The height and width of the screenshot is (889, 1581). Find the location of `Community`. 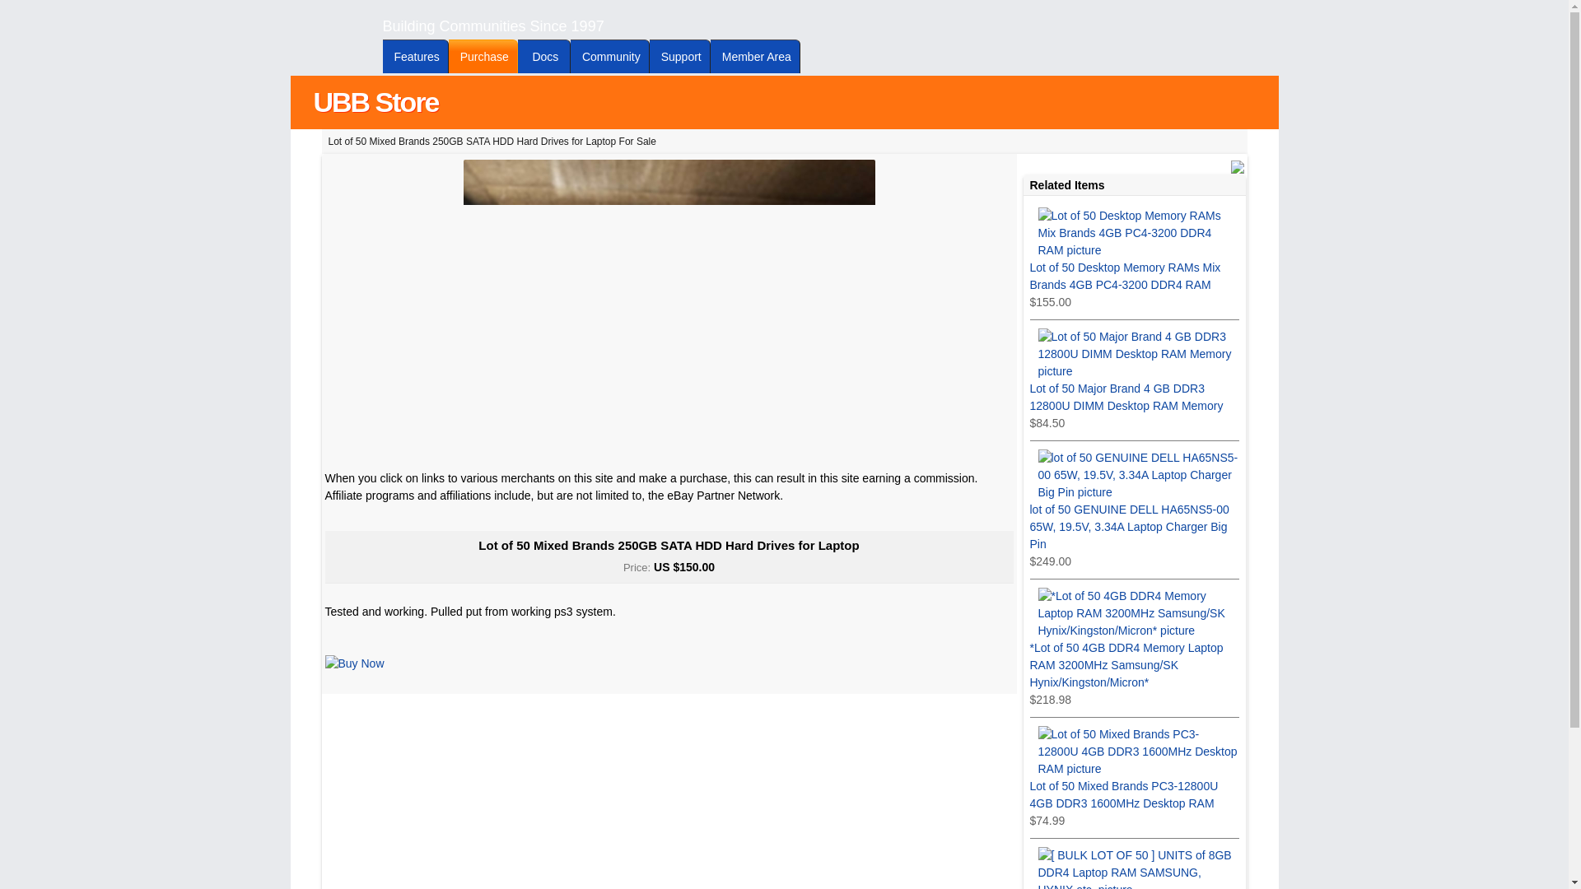

Community is located at coordinates (610, 56).